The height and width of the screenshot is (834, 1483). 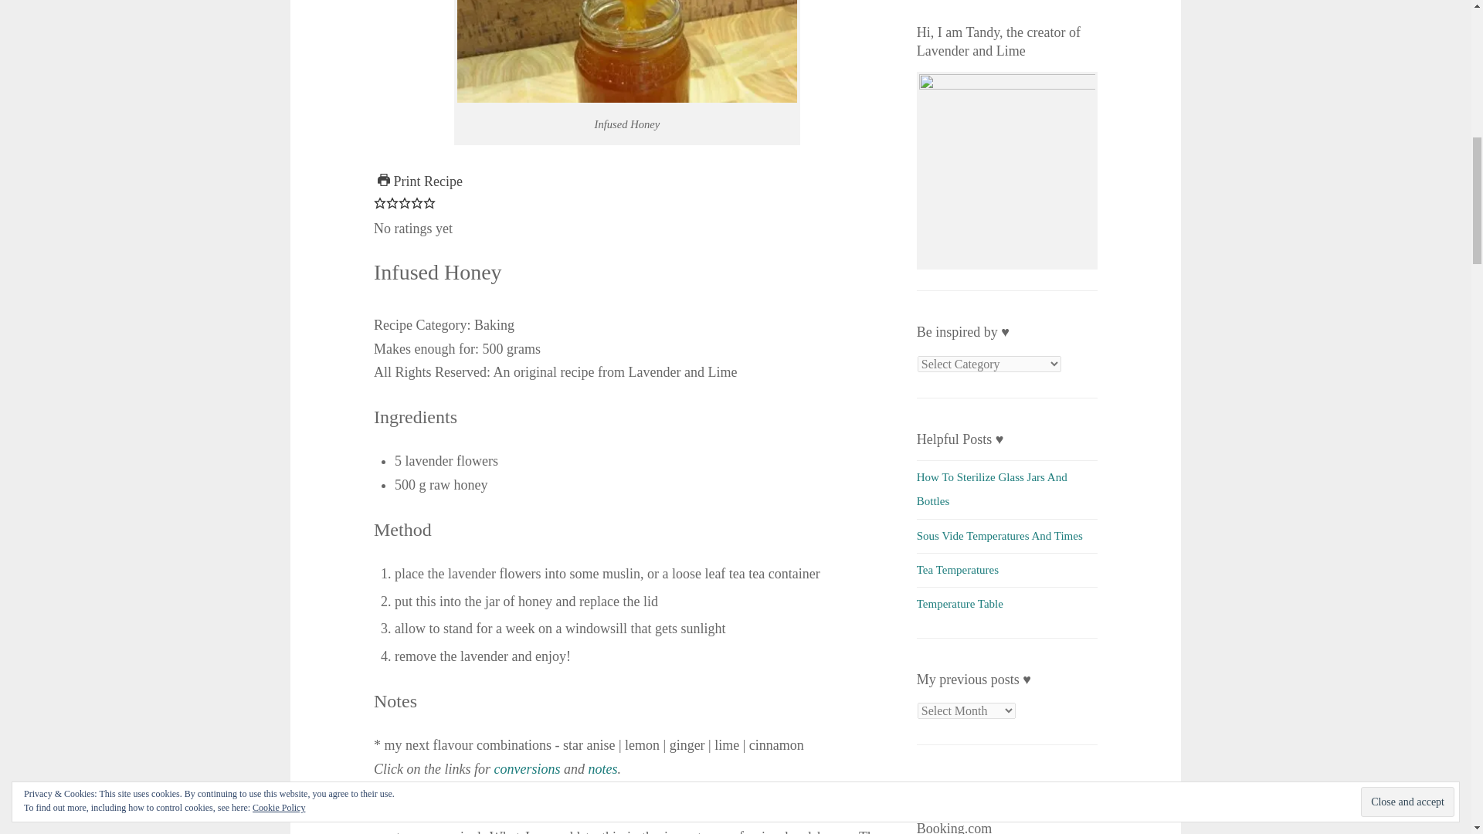 I want to click on Print Recipe, so click(x=420, y=181).